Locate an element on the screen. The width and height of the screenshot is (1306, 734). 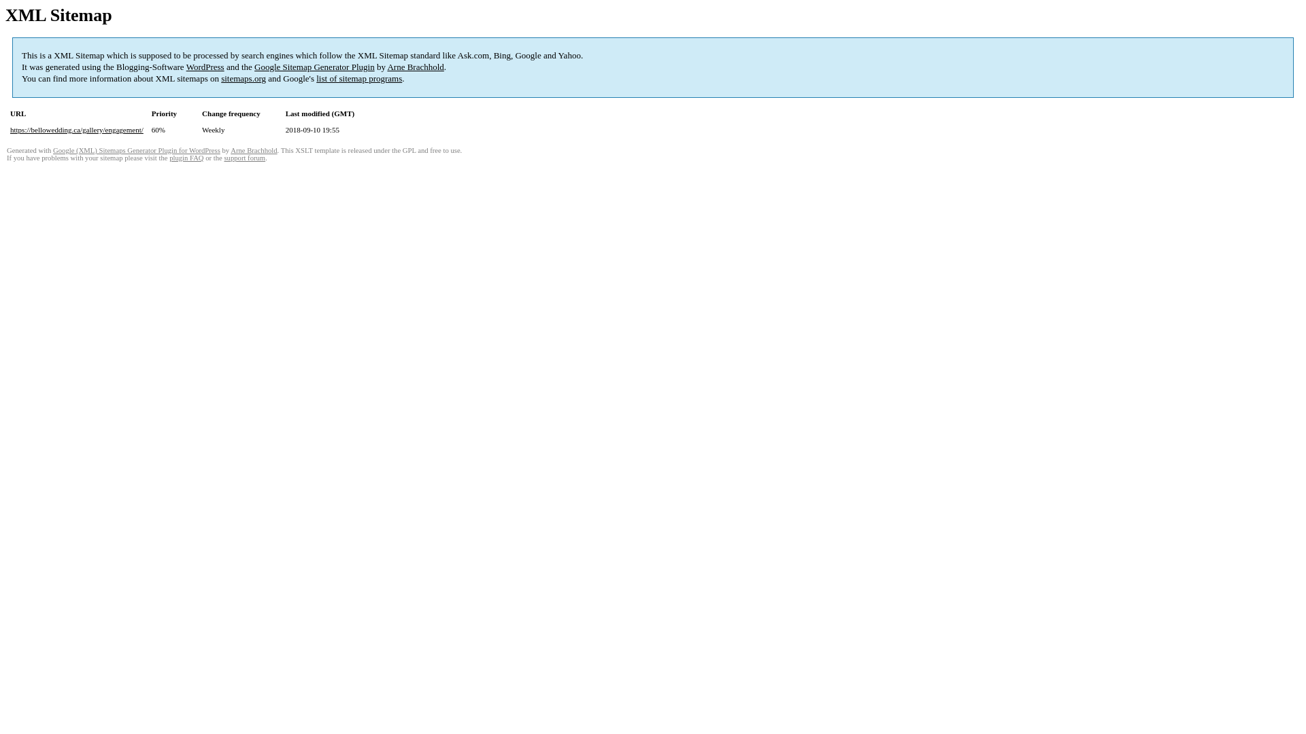
sitemaps.org is located at coordinates (244, 79).